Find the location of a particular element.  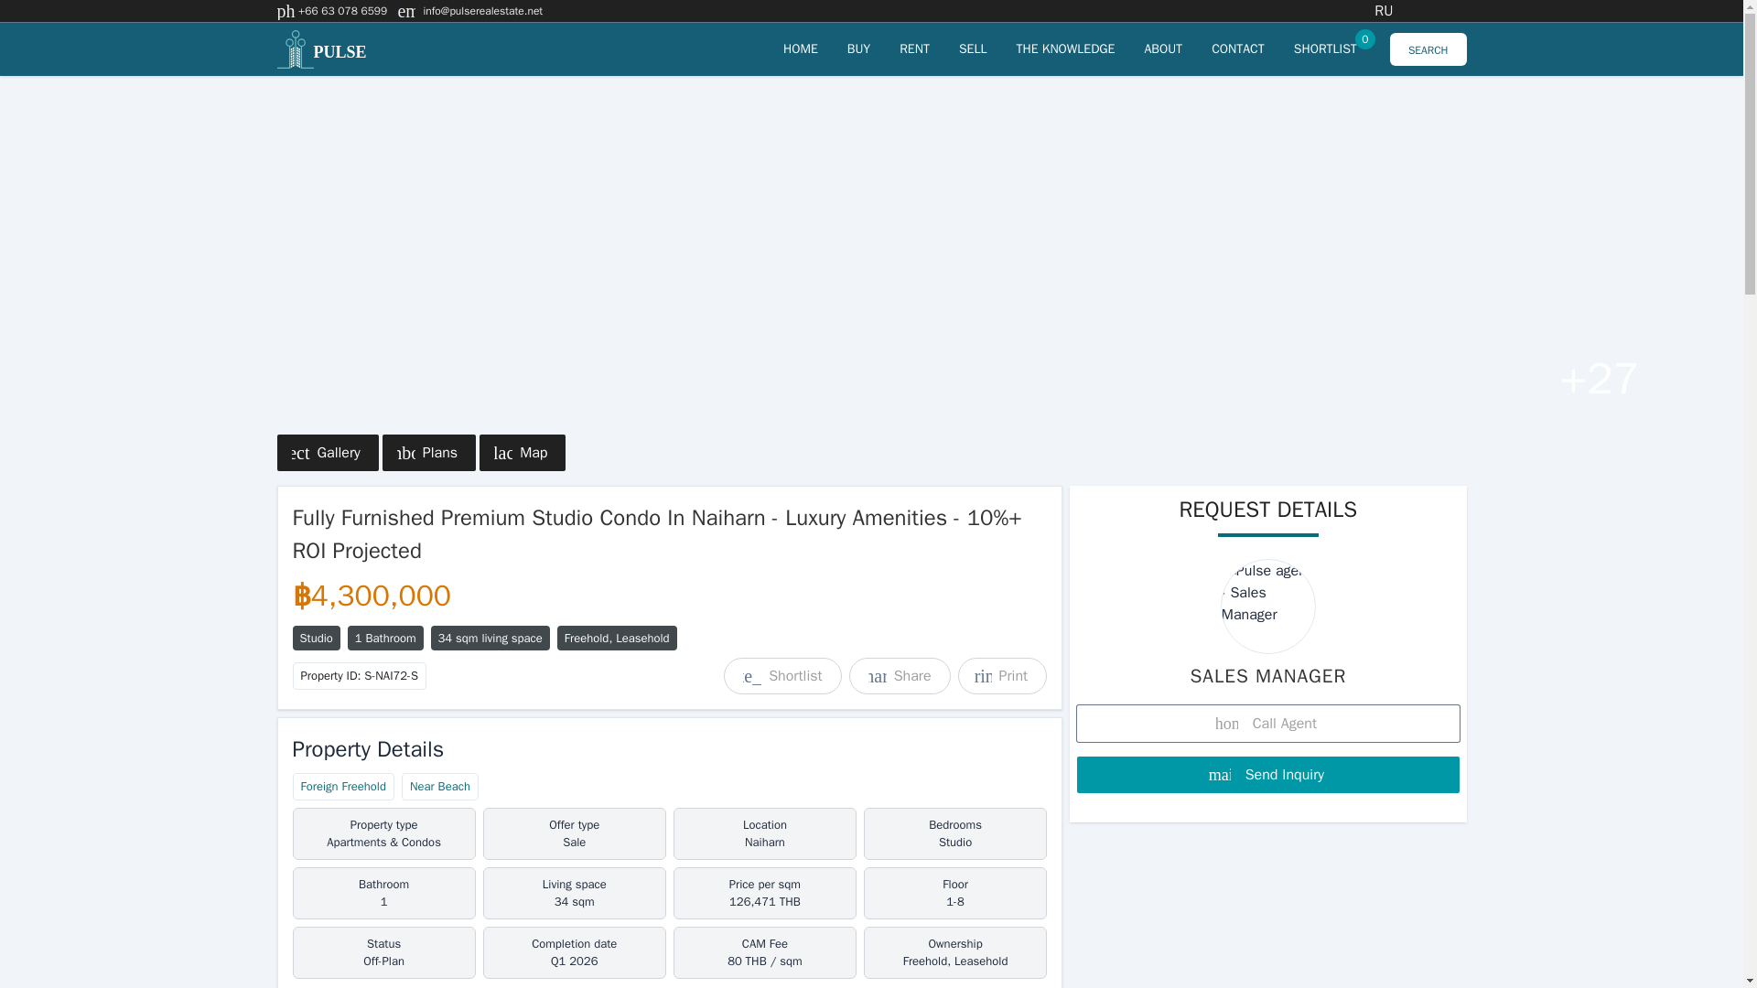

About Pulse Real Estate is located at coordinates (1162, 48).